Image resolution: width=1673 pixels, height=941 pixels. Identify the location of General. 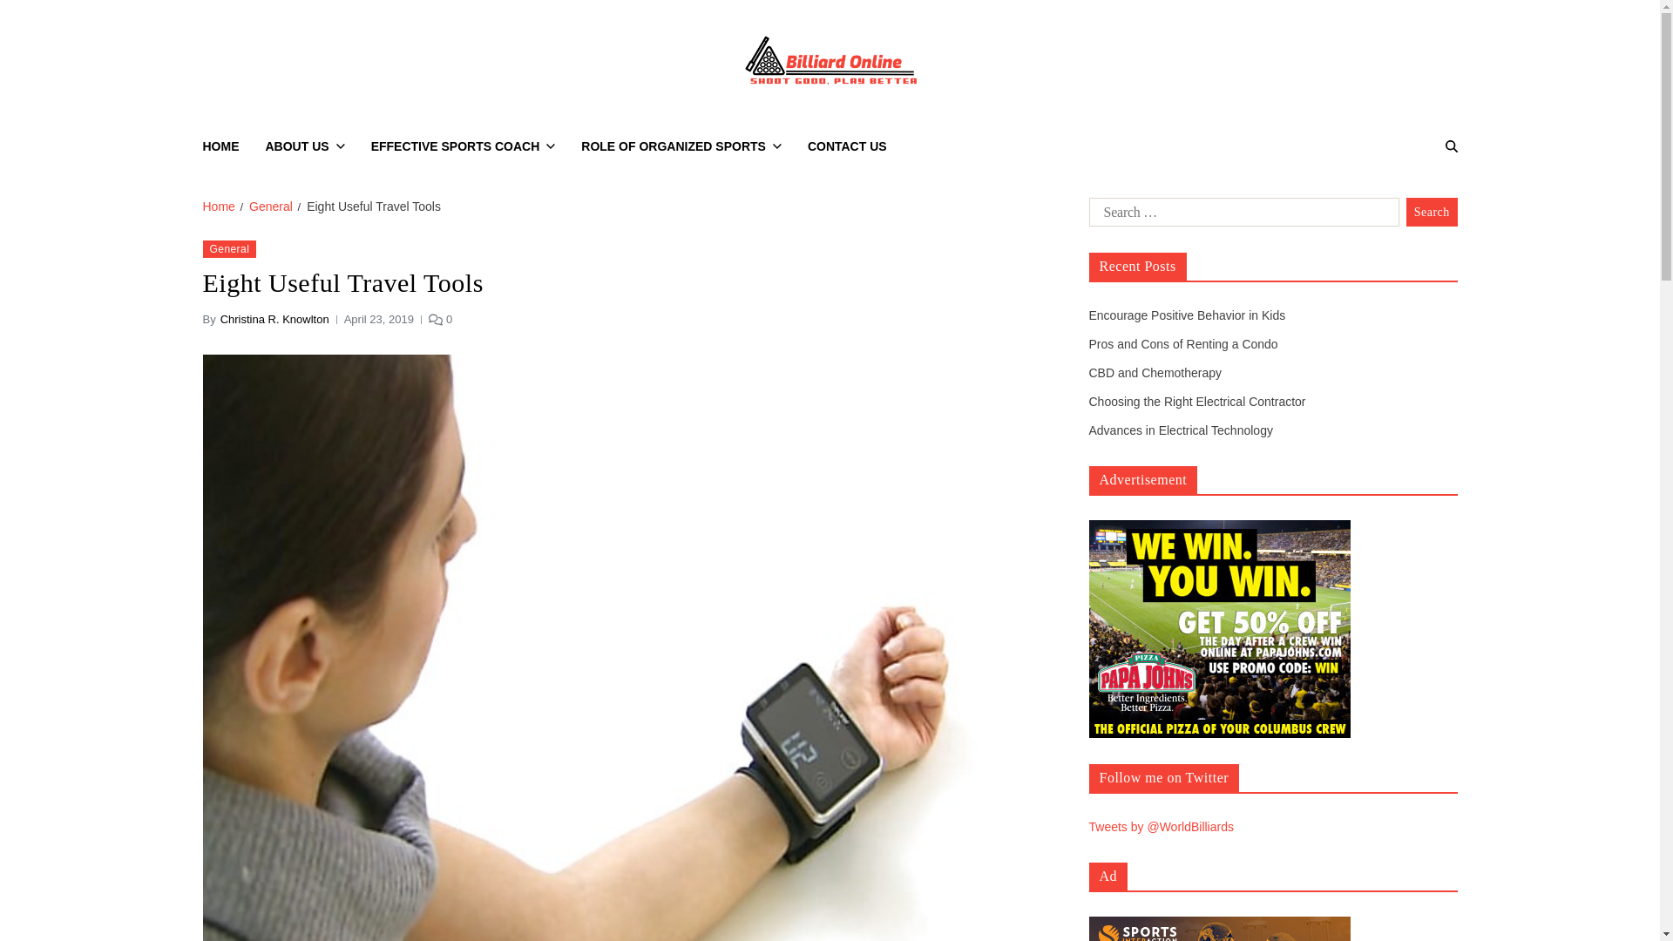
(271, 206).